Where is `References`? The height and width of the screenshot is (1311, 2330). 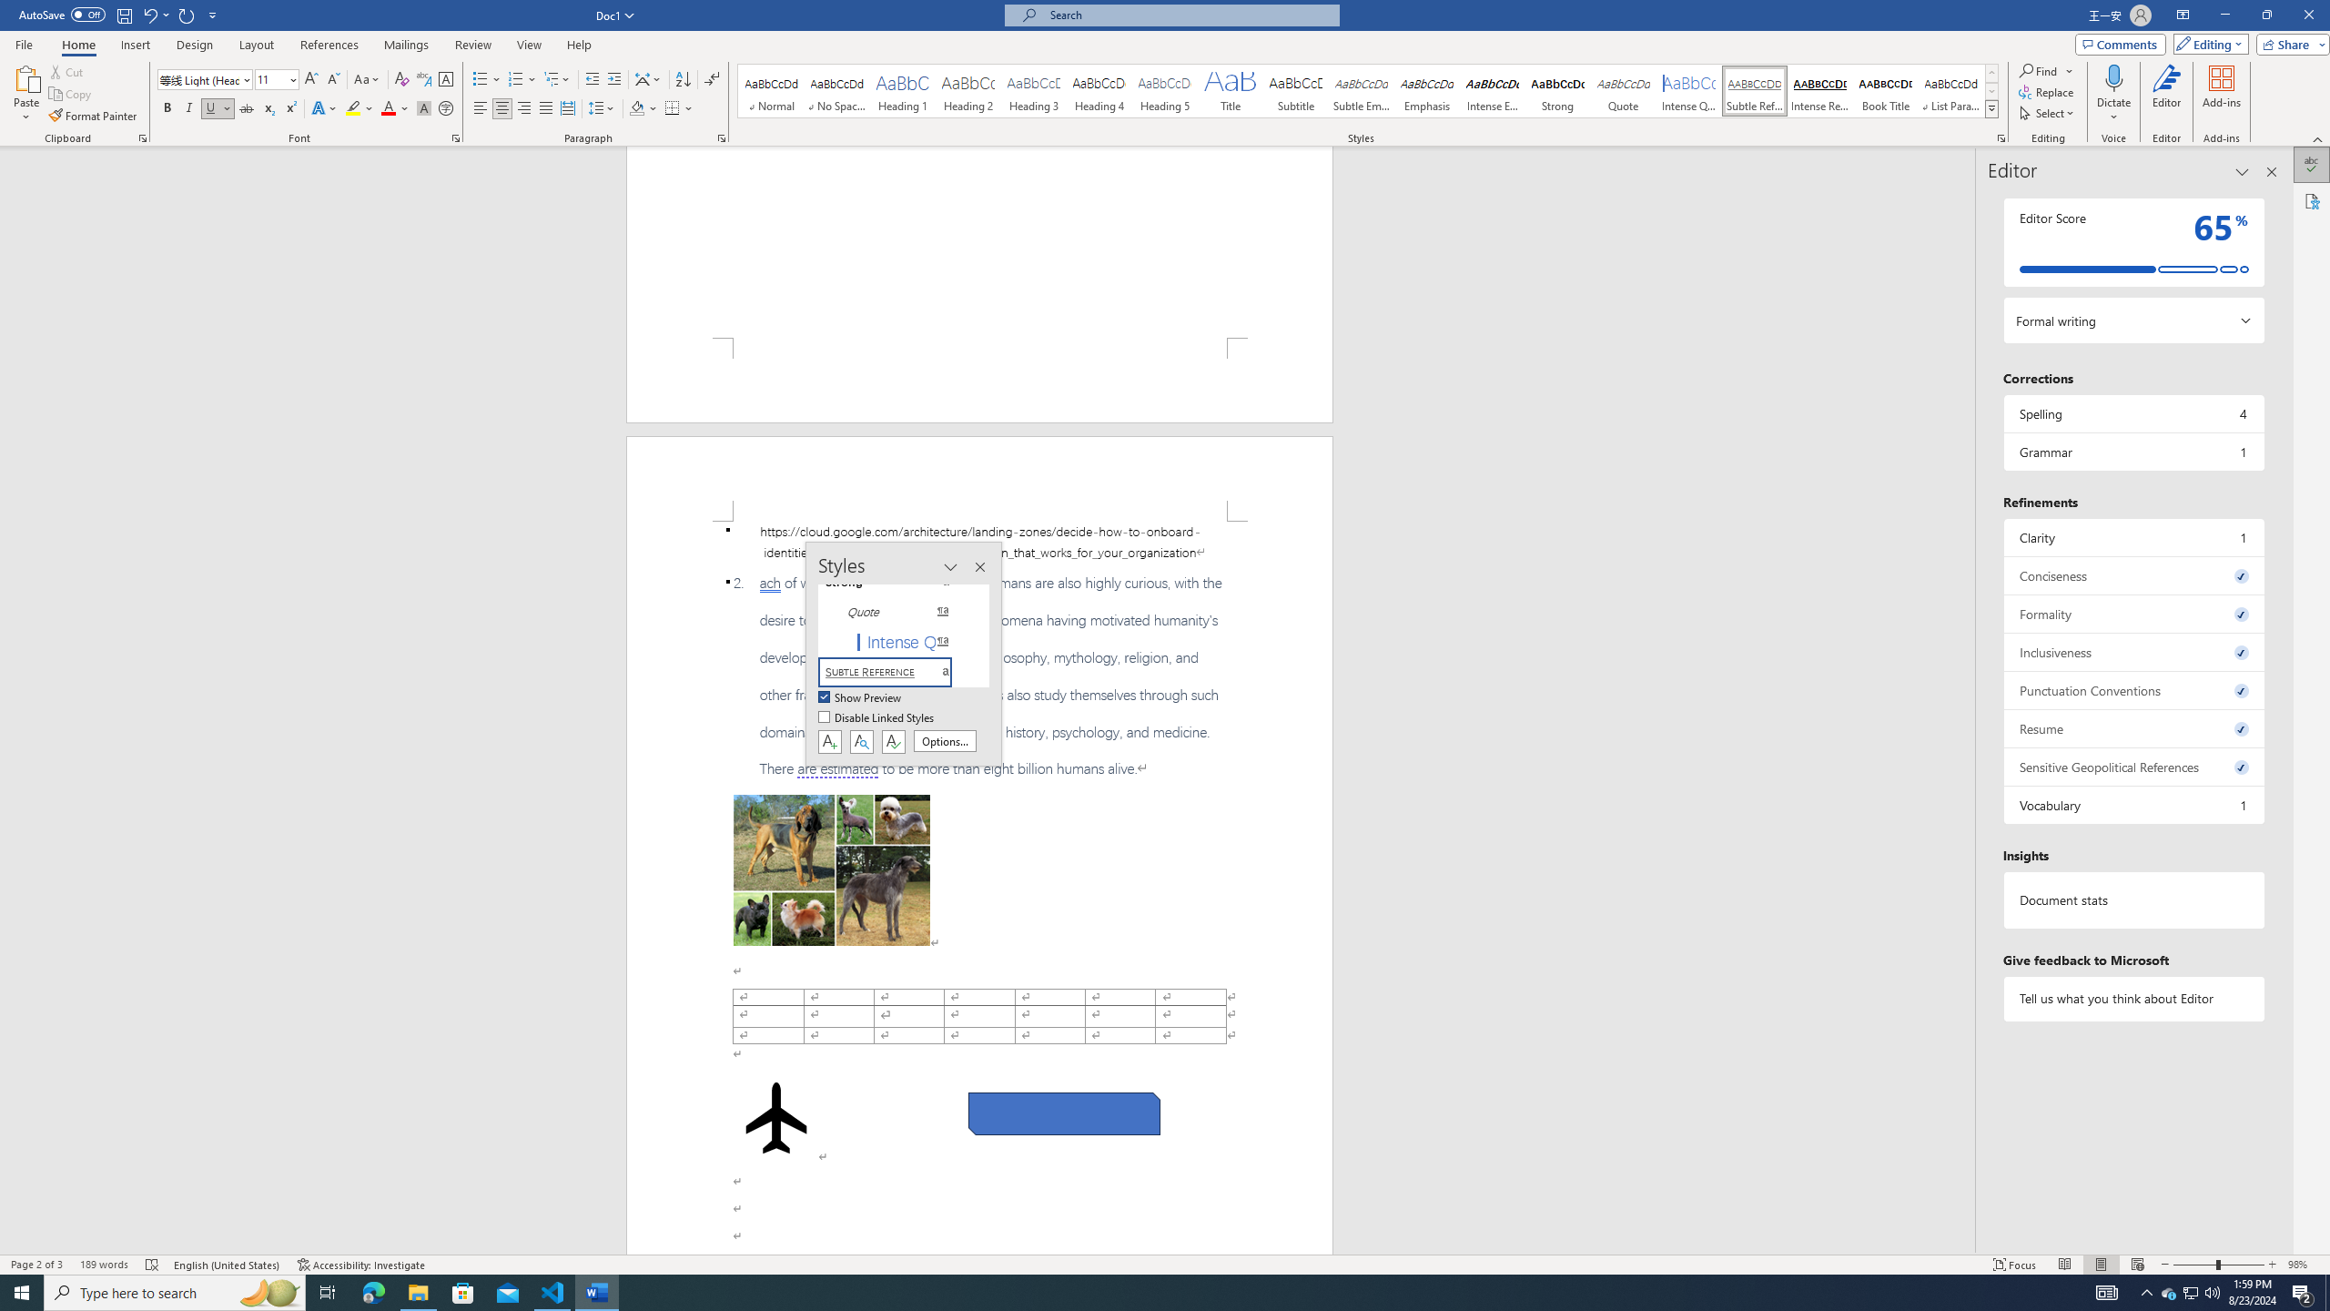
References is located at coordinates (329, 45).